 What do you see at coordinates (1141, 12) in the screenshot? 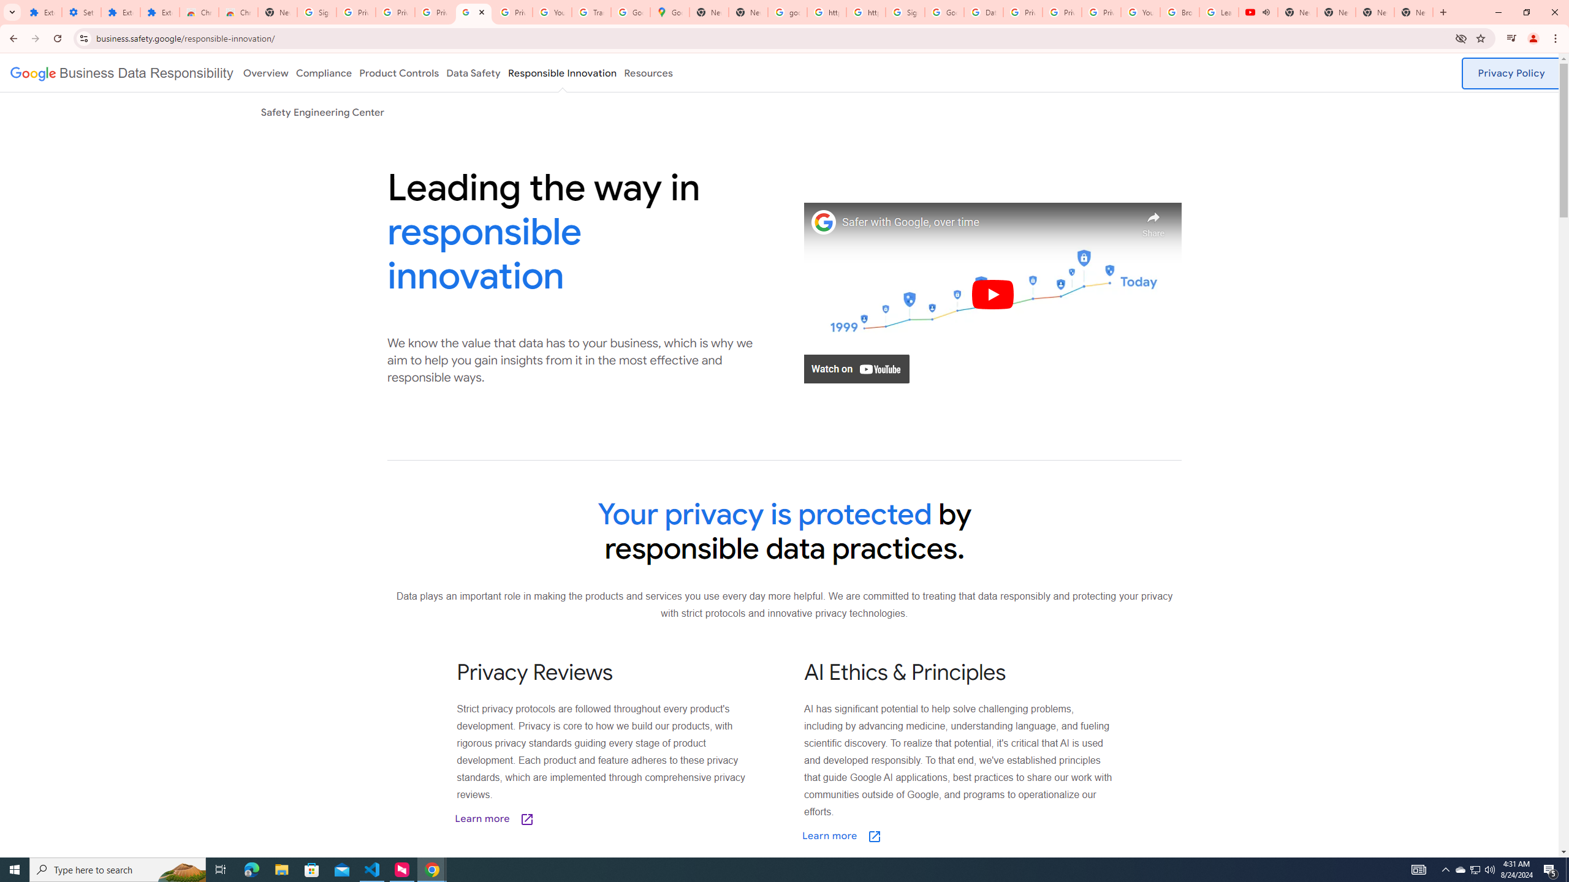
I see `YouTube` at bounding box center [1141, 12].